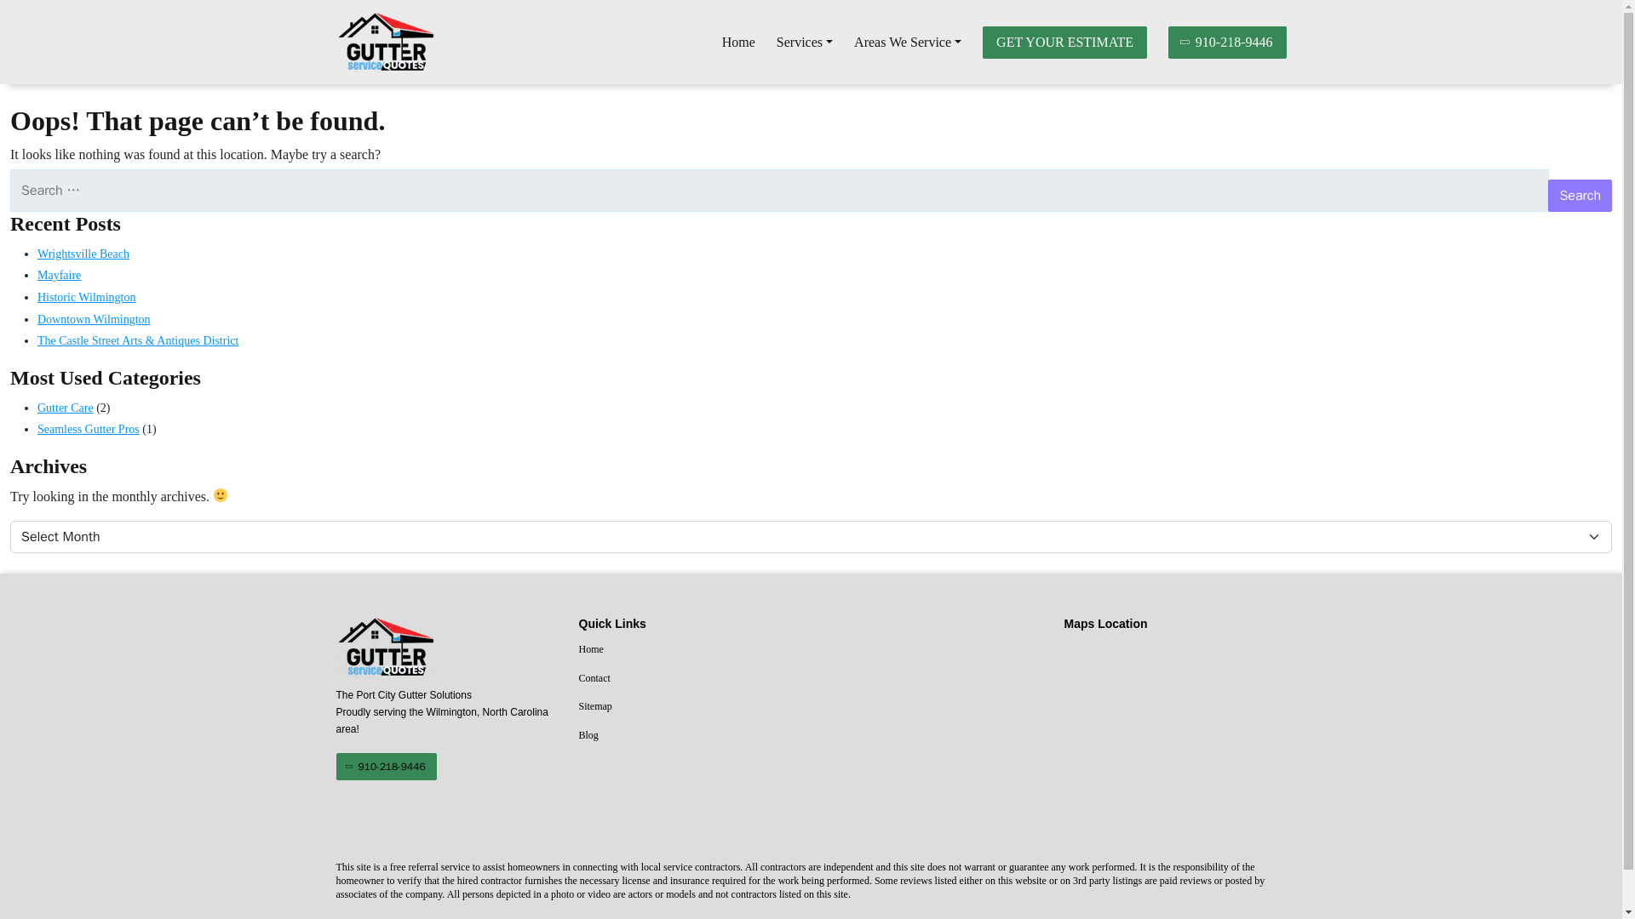 Image resolution: width=1635 pixels, height=919 pixels. Describe the element at coordinates (89, 429) in the screenshot. I see `Seamless Gutter Pros` at that location.